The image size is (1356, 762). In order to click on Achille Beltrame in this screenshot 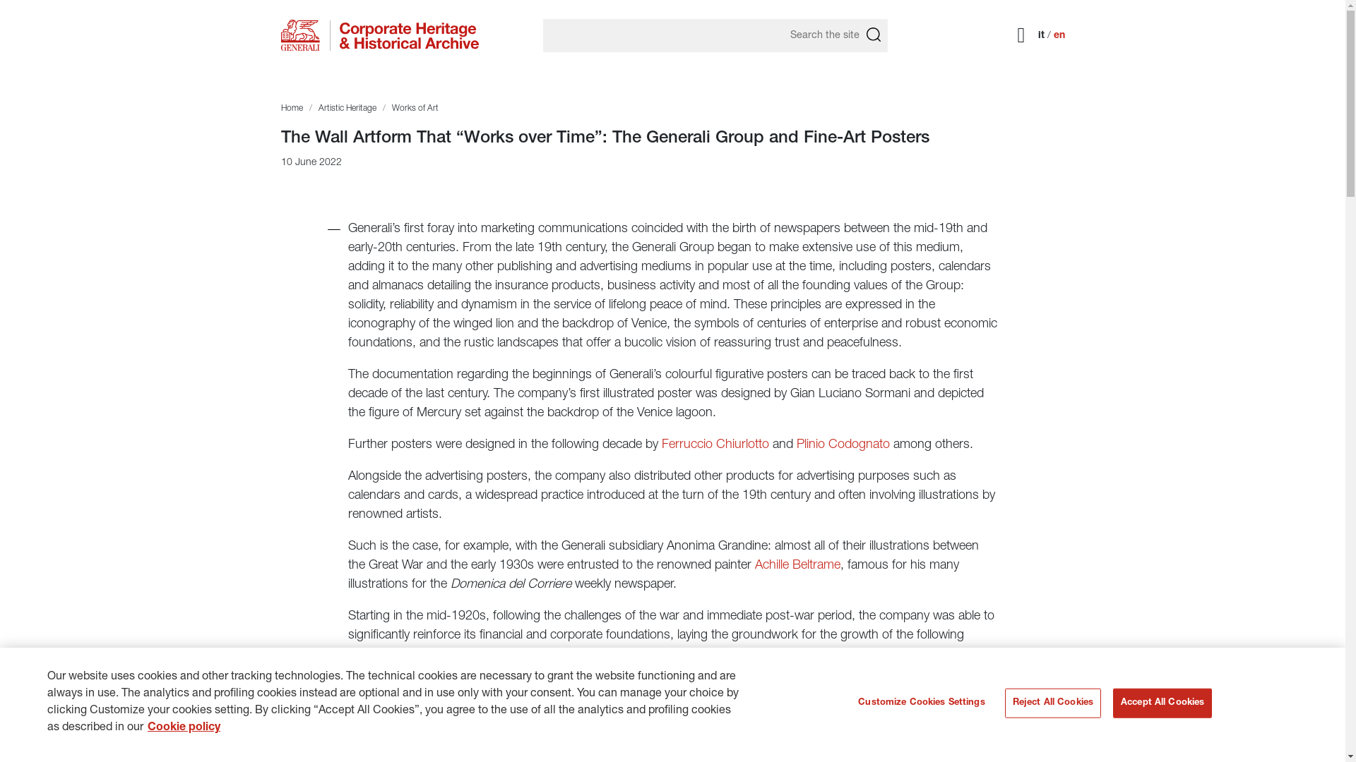, I will do `click(797, 566)`.